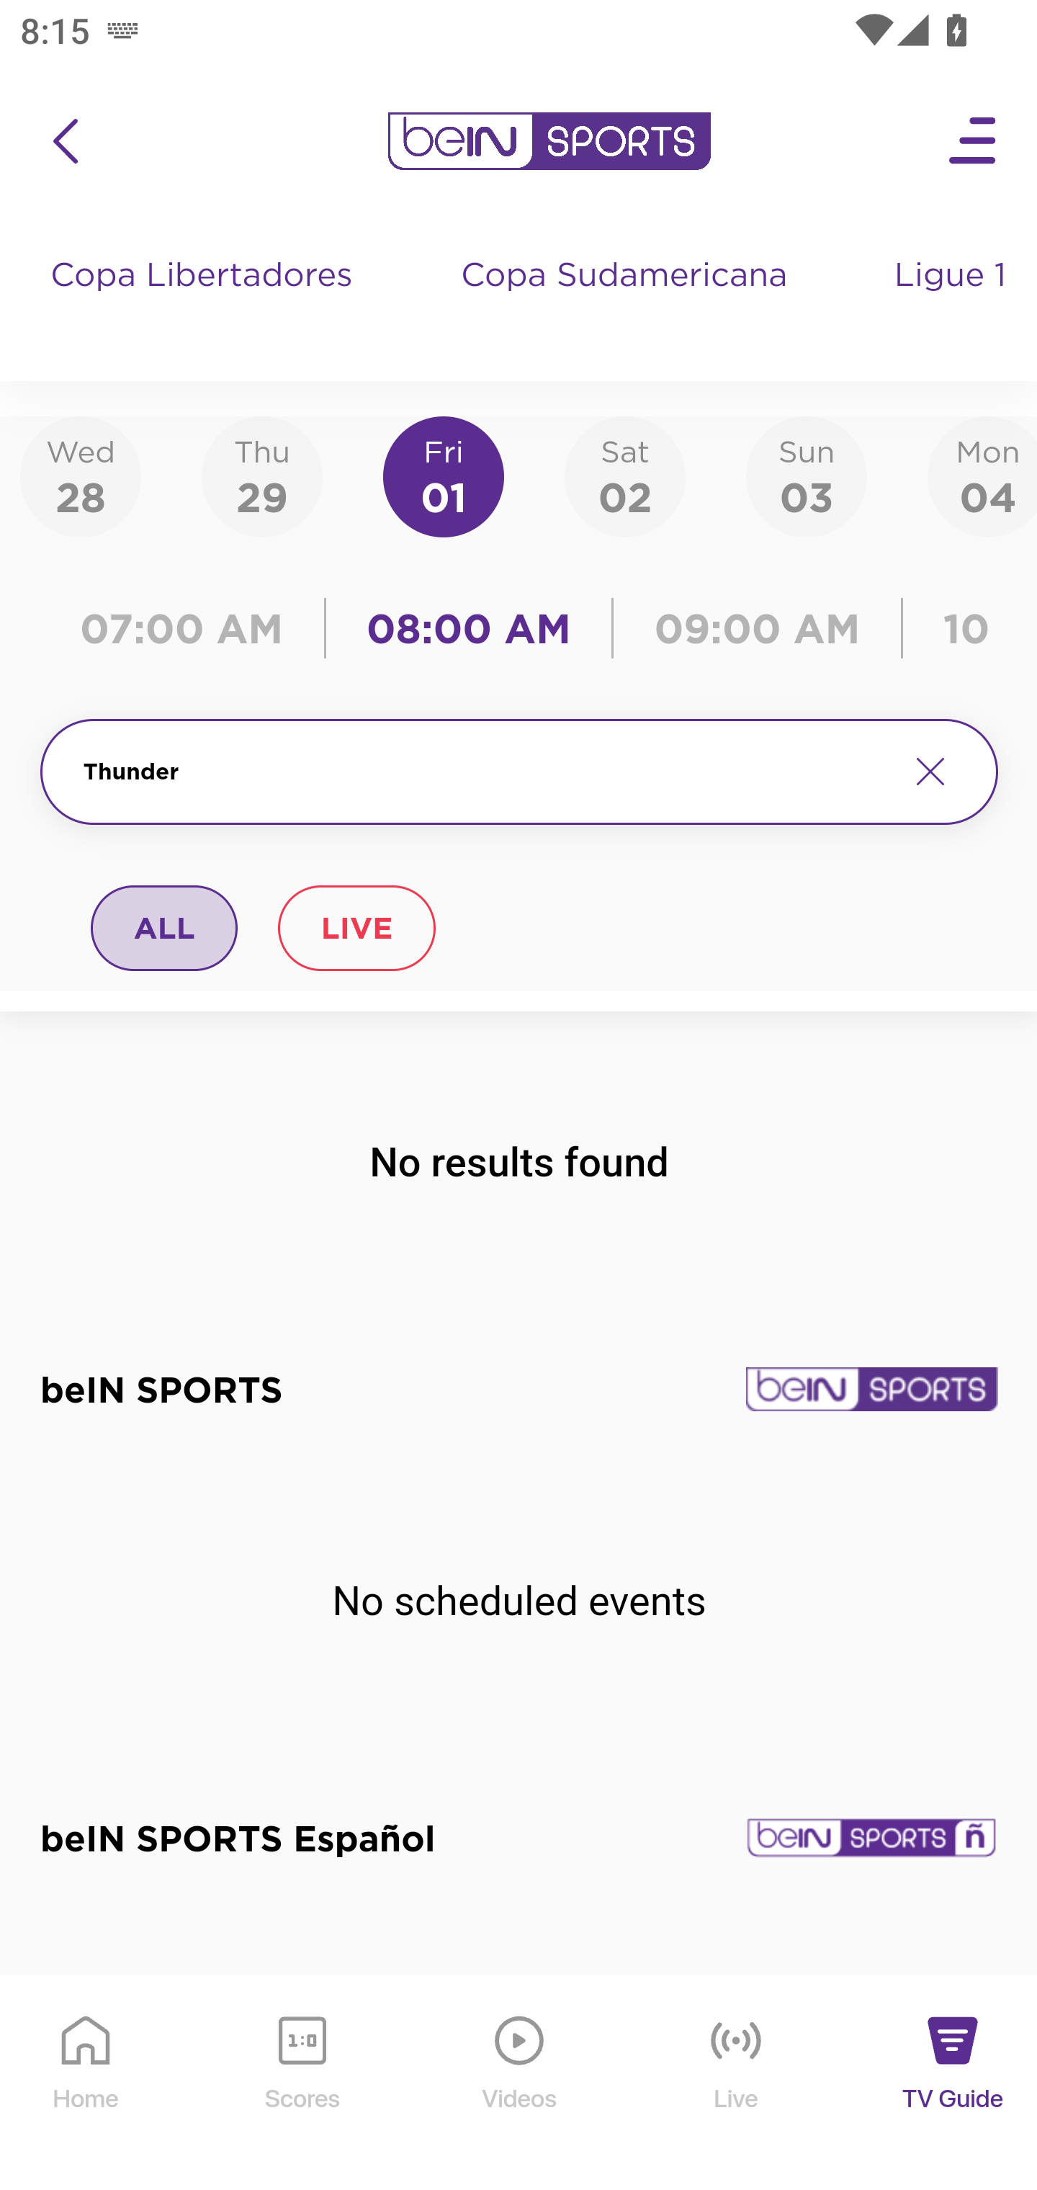  What do you see at coordinates (974, 141) in the screenshot?
I see `Open Menu Icon` at bounding box center [974, 141].